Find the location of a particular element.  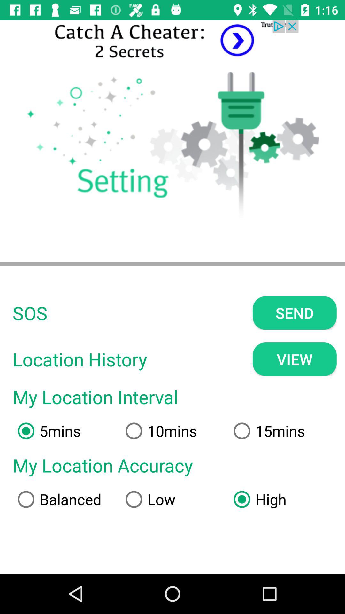

open advertisement is located at coordinates (172, 41).